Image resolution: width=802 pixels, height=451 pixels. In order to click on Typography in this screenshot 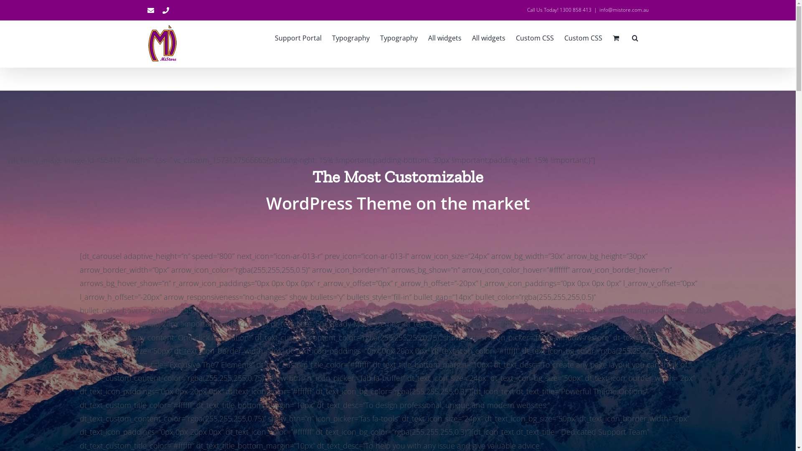, I will do `click(350, 37)`.